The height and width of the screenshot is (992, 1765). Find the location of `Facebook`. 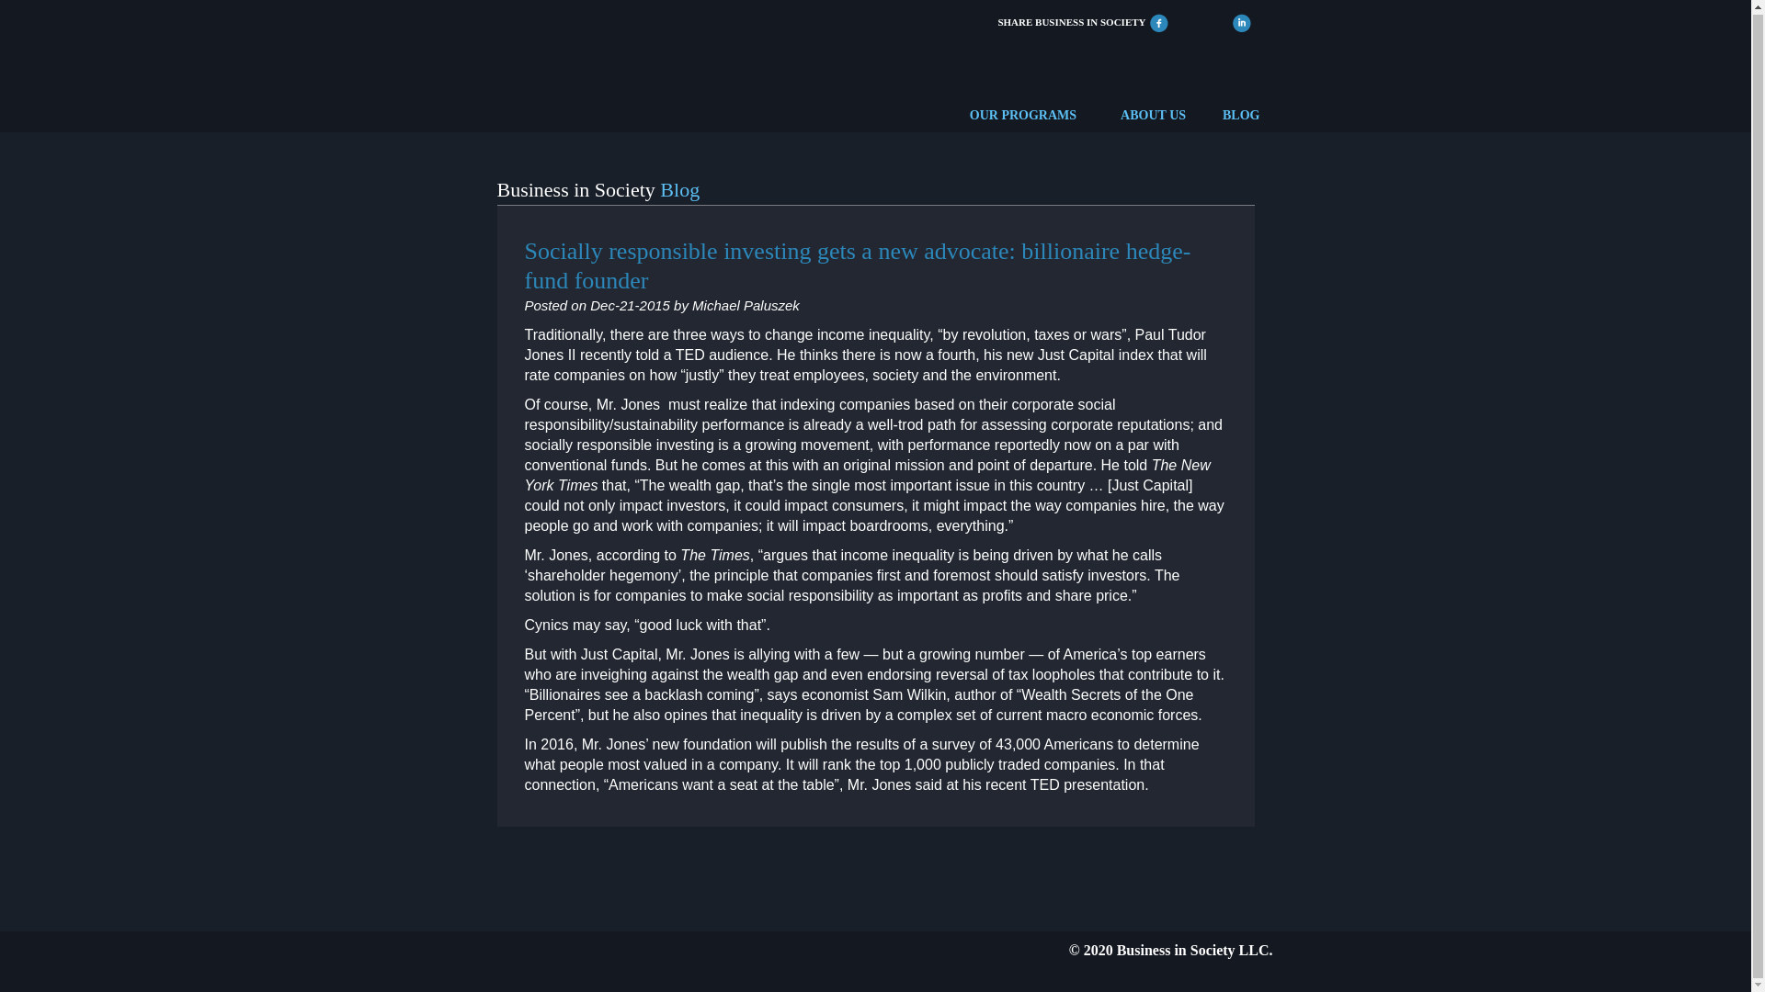

Facebook is located at coordinates (1159, 20).